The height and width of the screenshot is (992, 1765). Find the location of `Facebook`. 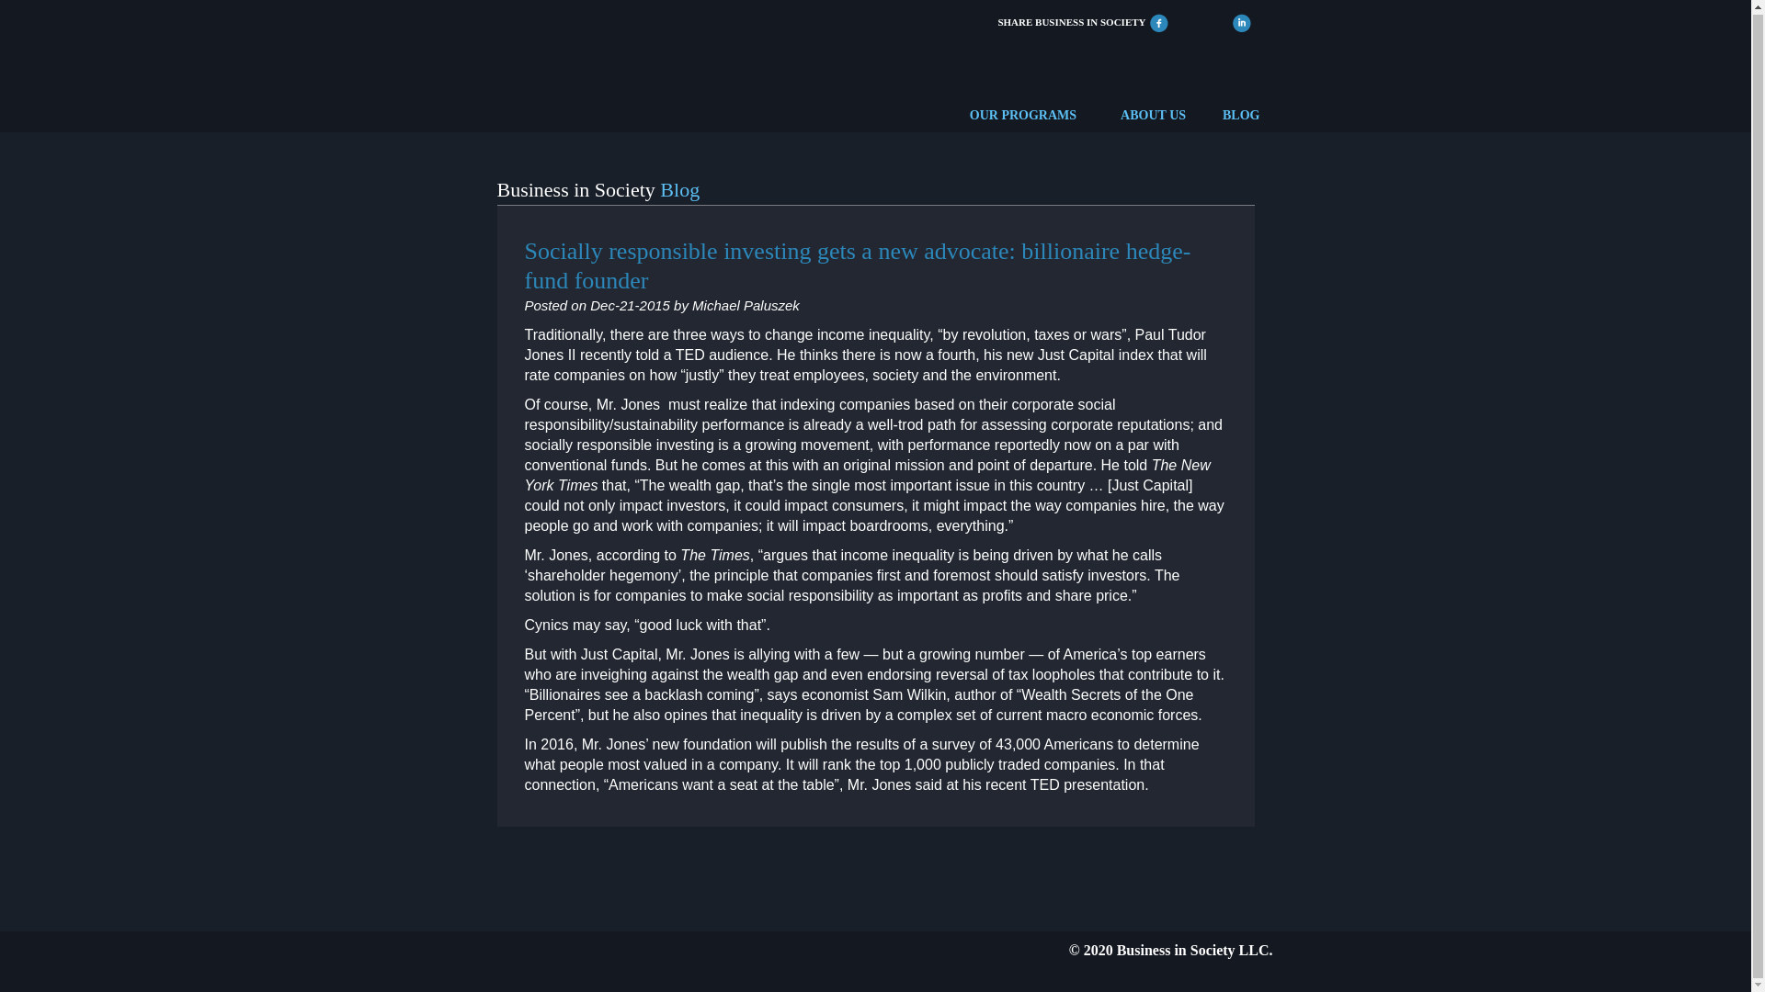

Facebook is located at coordinates (1159, 20).